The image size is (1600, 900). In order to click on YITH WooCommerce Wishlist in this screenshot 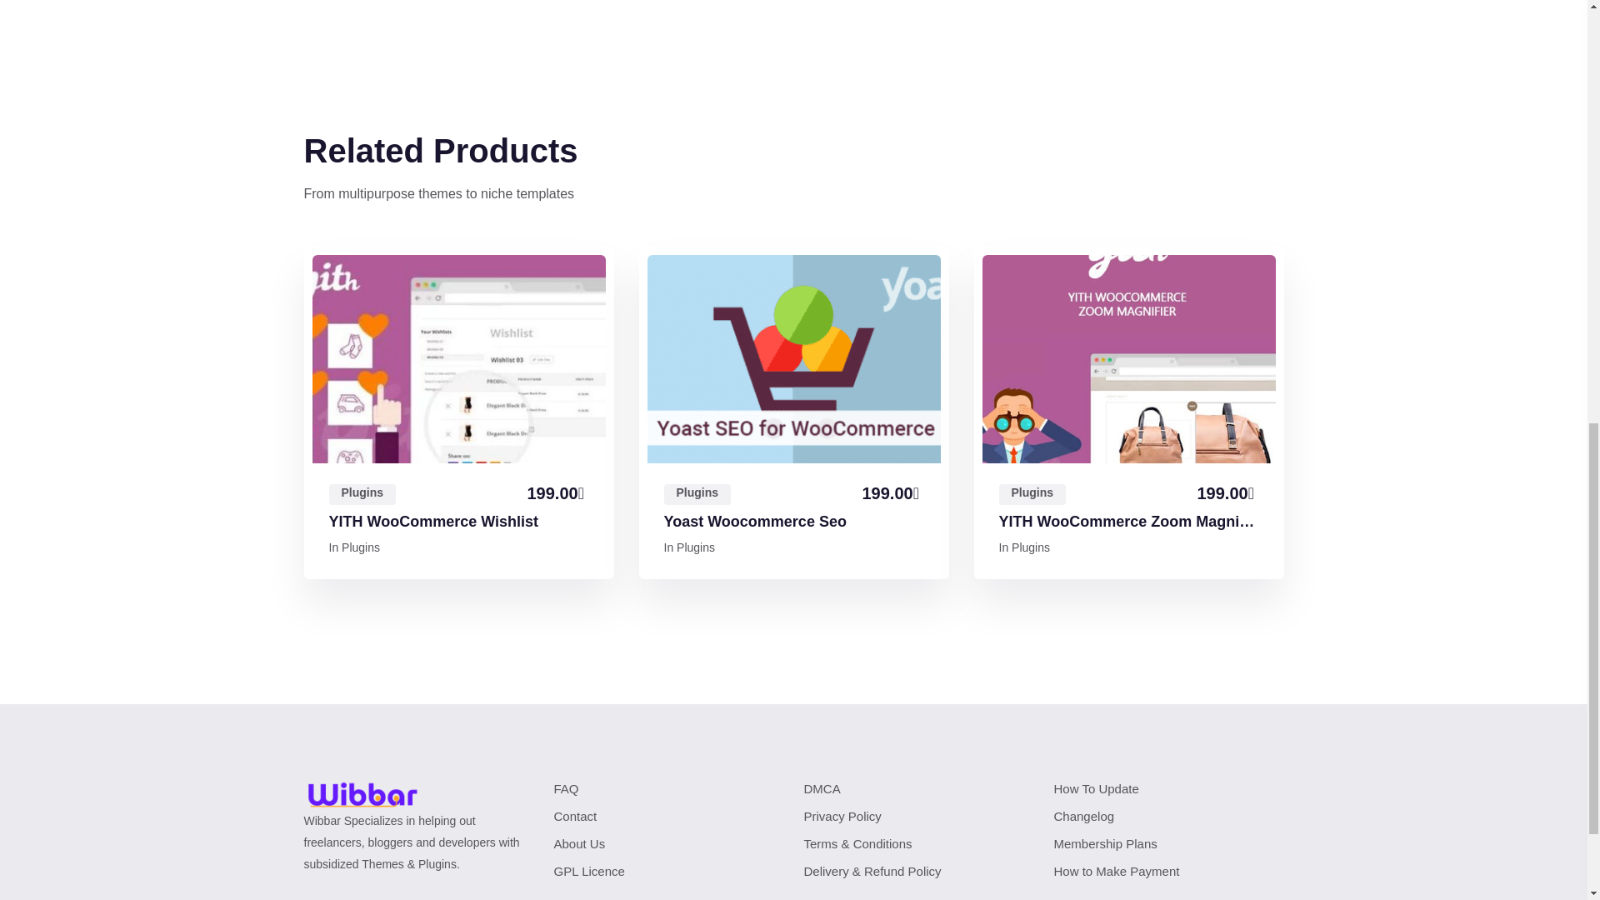, I will do `click(432, 522)`.